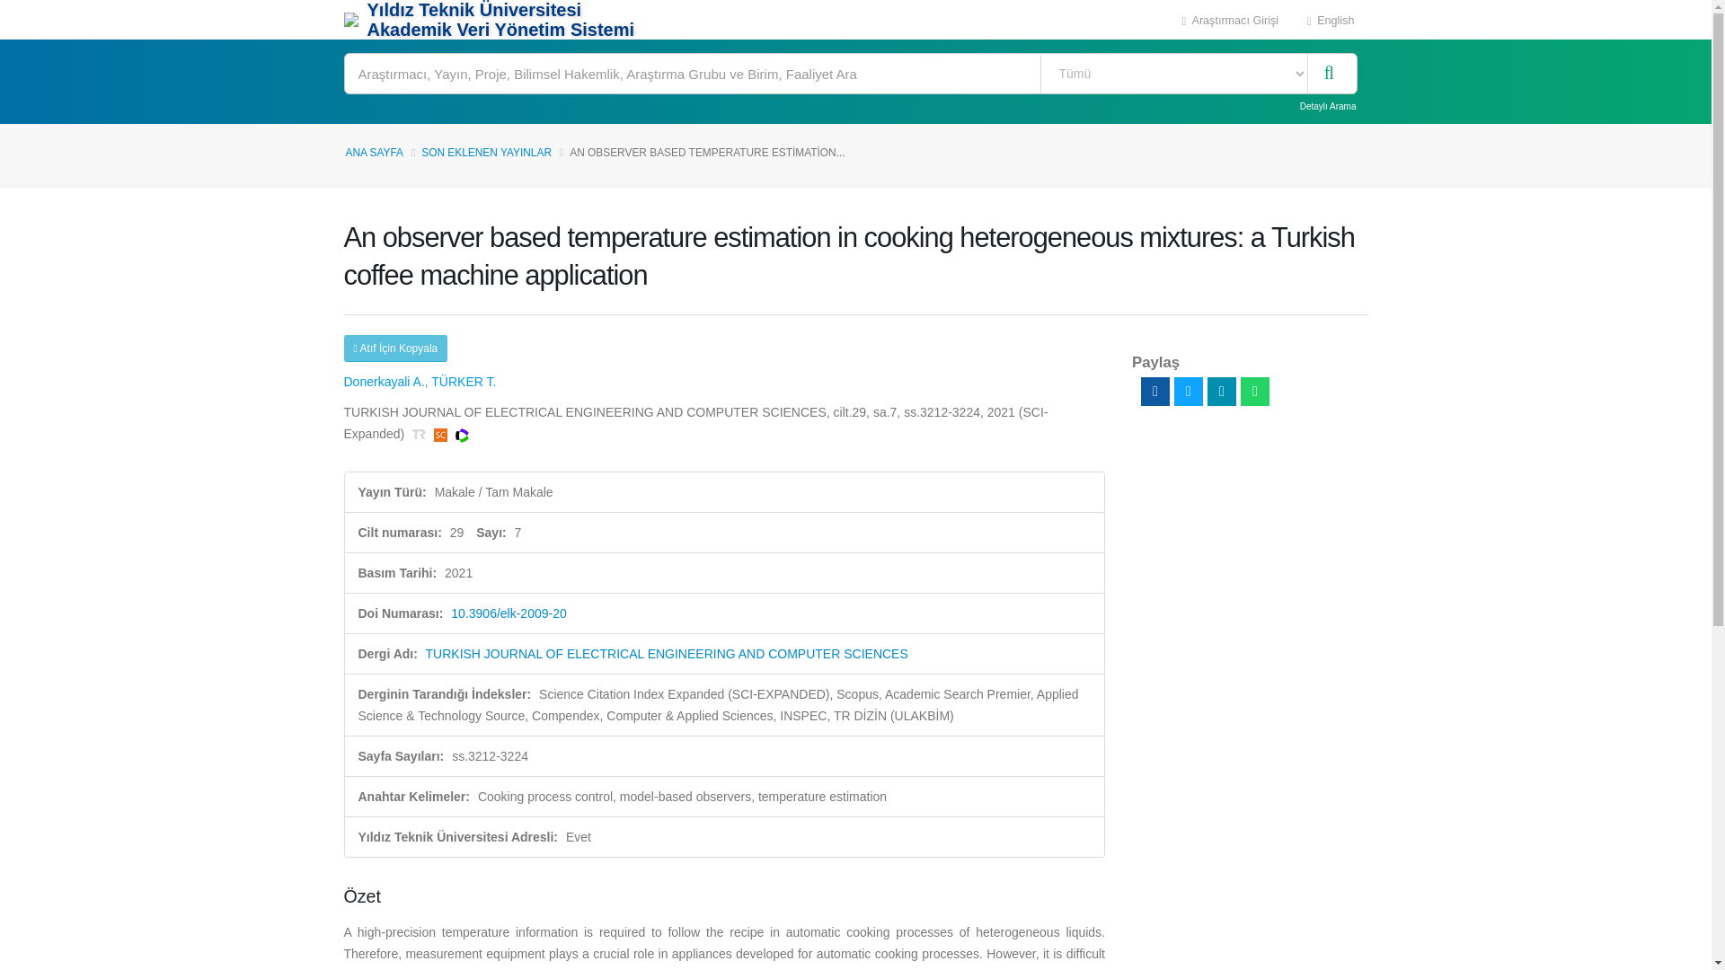  What do you see at coordinates (486, 153) in the screenshot?
I see `SON EKLENEN YAYINLAR` at bounding box center [486, 153].